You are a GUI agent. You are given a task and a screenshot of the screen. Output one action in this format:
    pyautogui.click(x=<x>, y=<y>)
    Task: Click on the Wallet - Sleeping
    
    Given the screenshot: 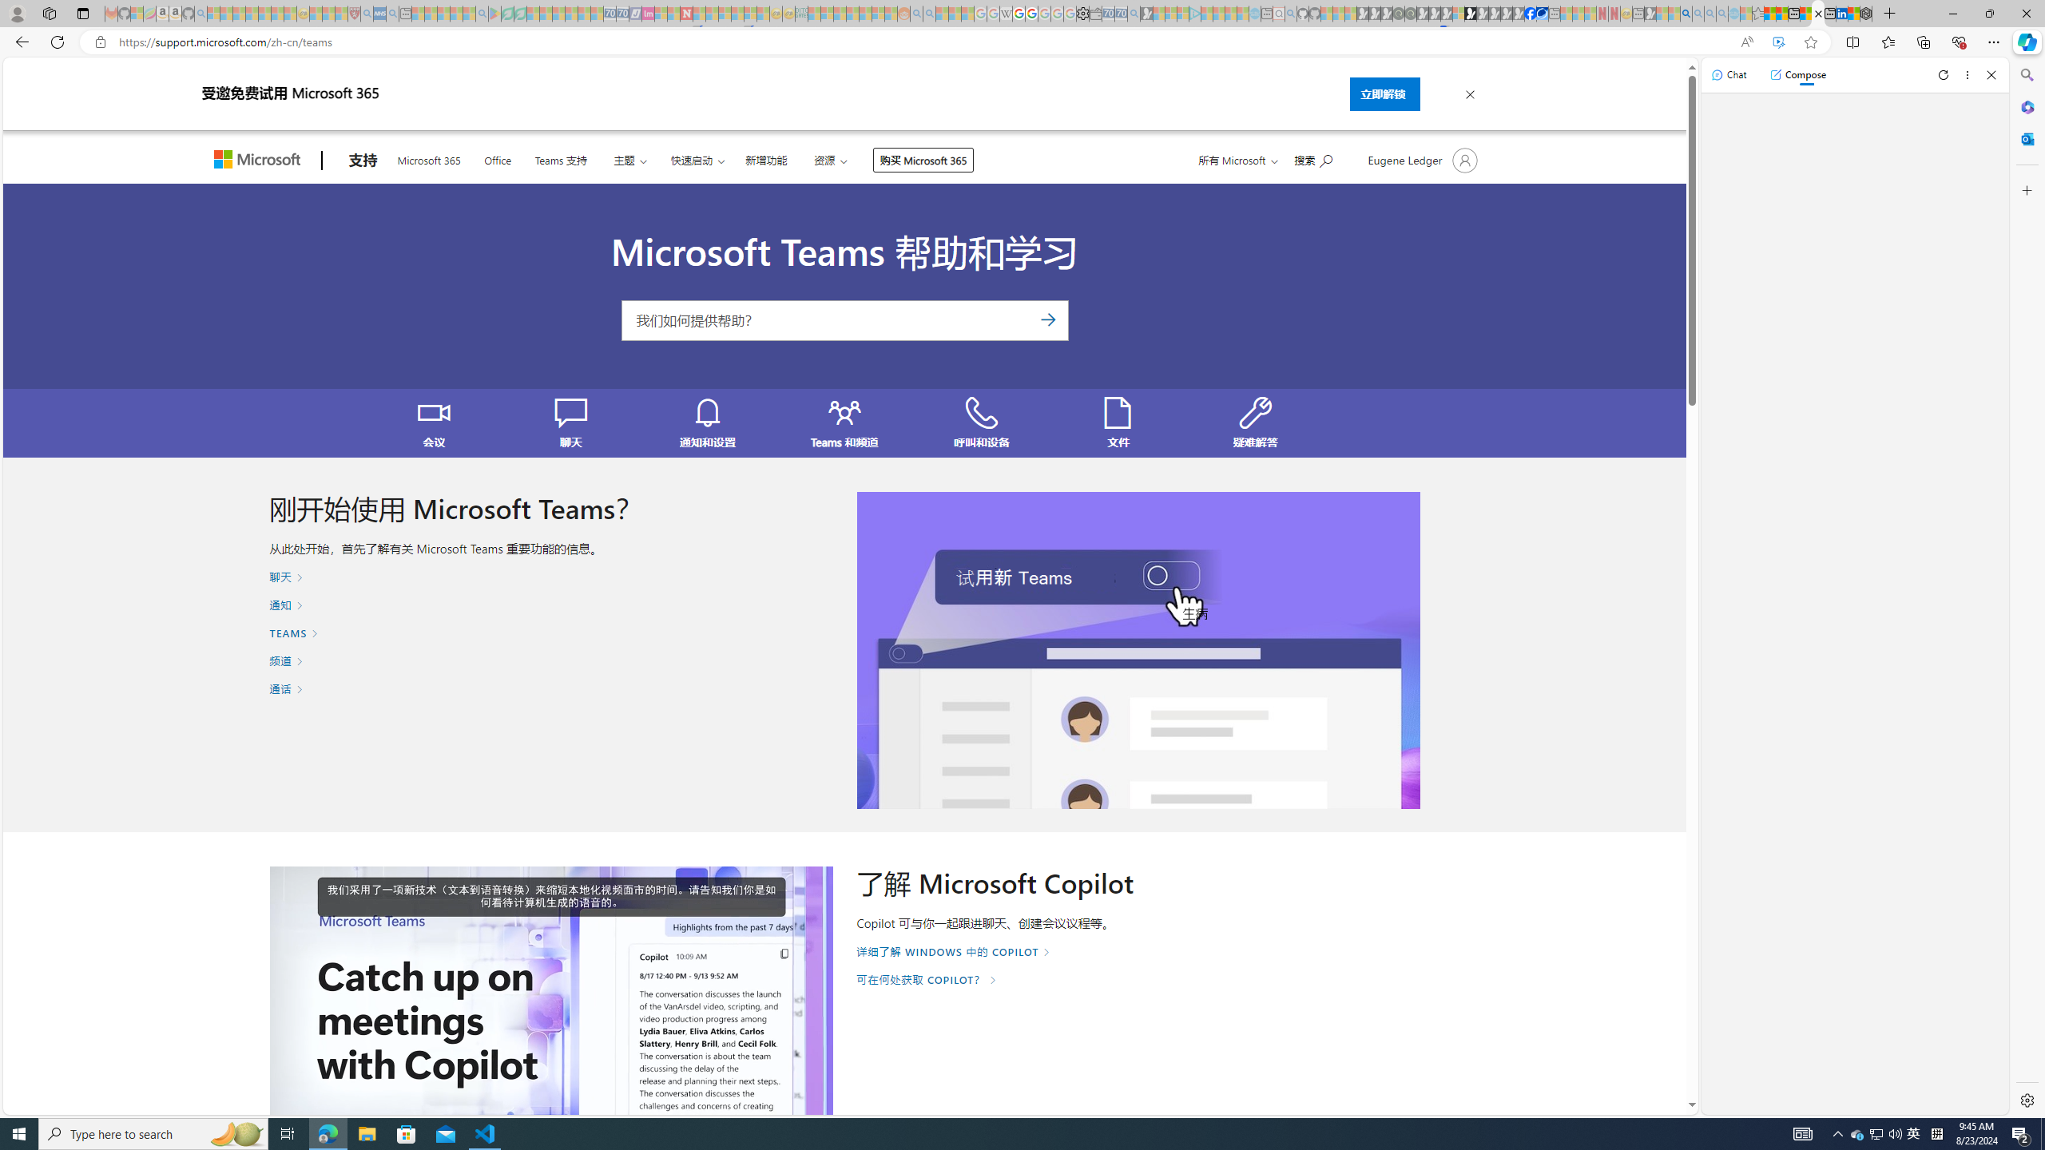 What is the action you would take?
    pyautogui.click(x=1094, y=14)
    